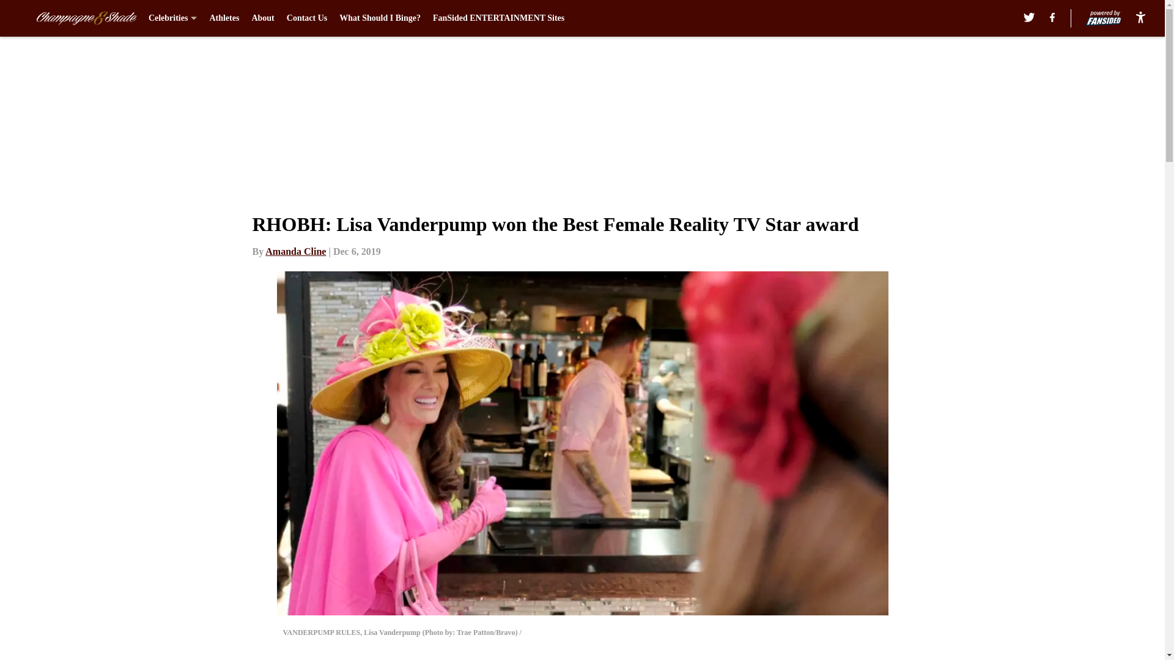 The image size is (1174, 660). Describe the element at coordinates (499, 18) in the screenshot. I see `FanSided ENTERTAINMENT Sites` at that location.